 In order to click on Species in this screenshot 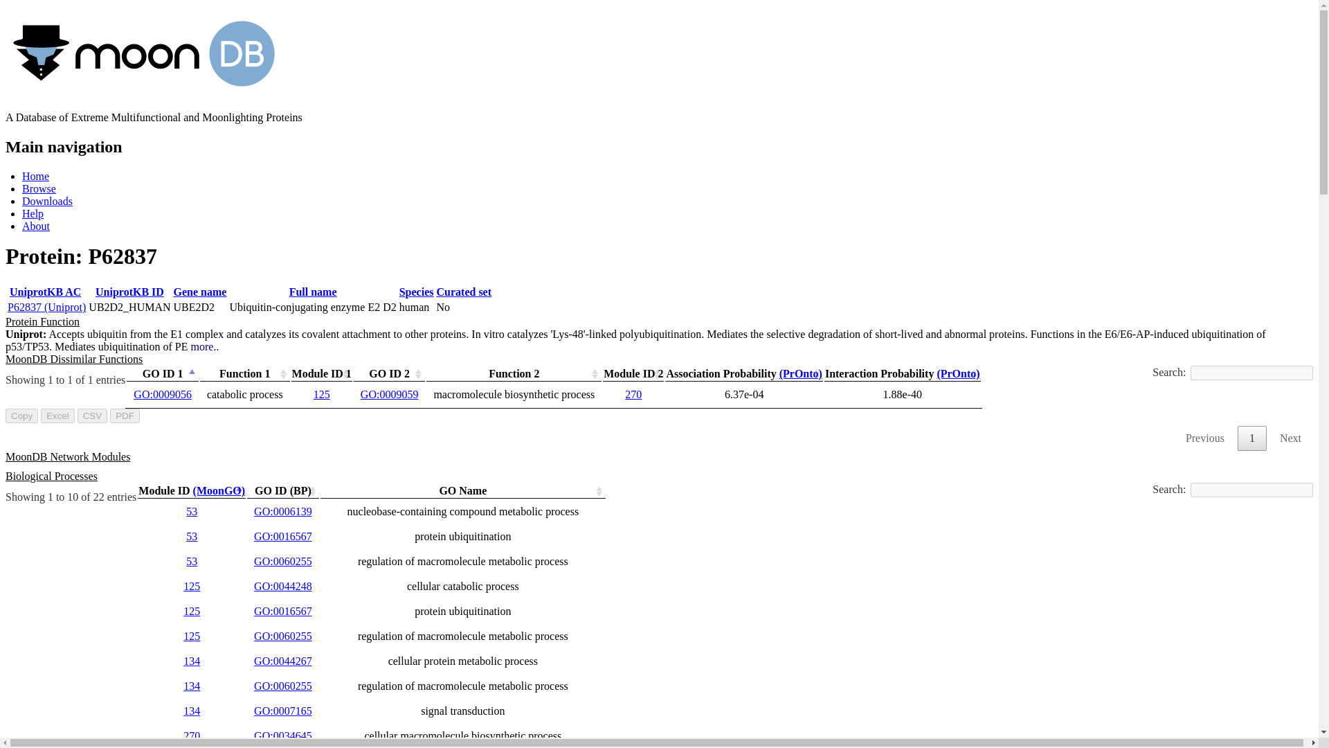, I will do `click(417, 291)`.